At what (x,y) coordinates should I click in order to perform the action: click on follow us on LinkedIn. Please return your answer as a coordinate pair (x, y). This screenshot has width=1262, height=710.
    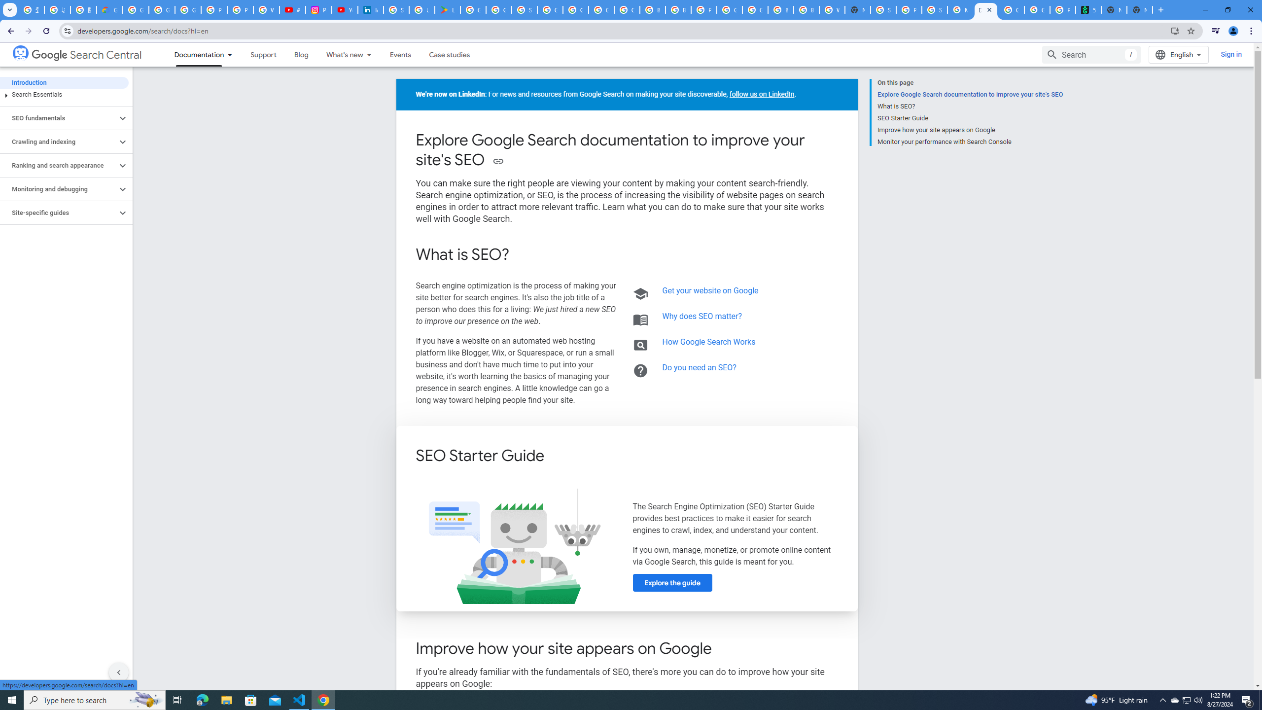
    Looking at the image, I should click on (762, 94).